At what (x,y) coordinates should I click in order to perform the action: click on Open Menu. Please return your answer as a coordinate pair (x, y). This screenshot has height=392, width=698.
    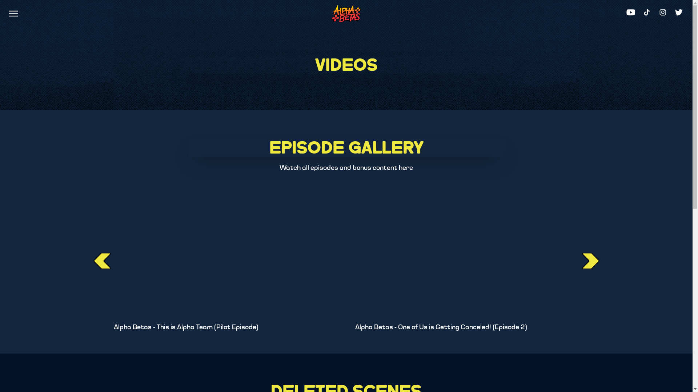
    Looking at the image, I should click on (13, 15).